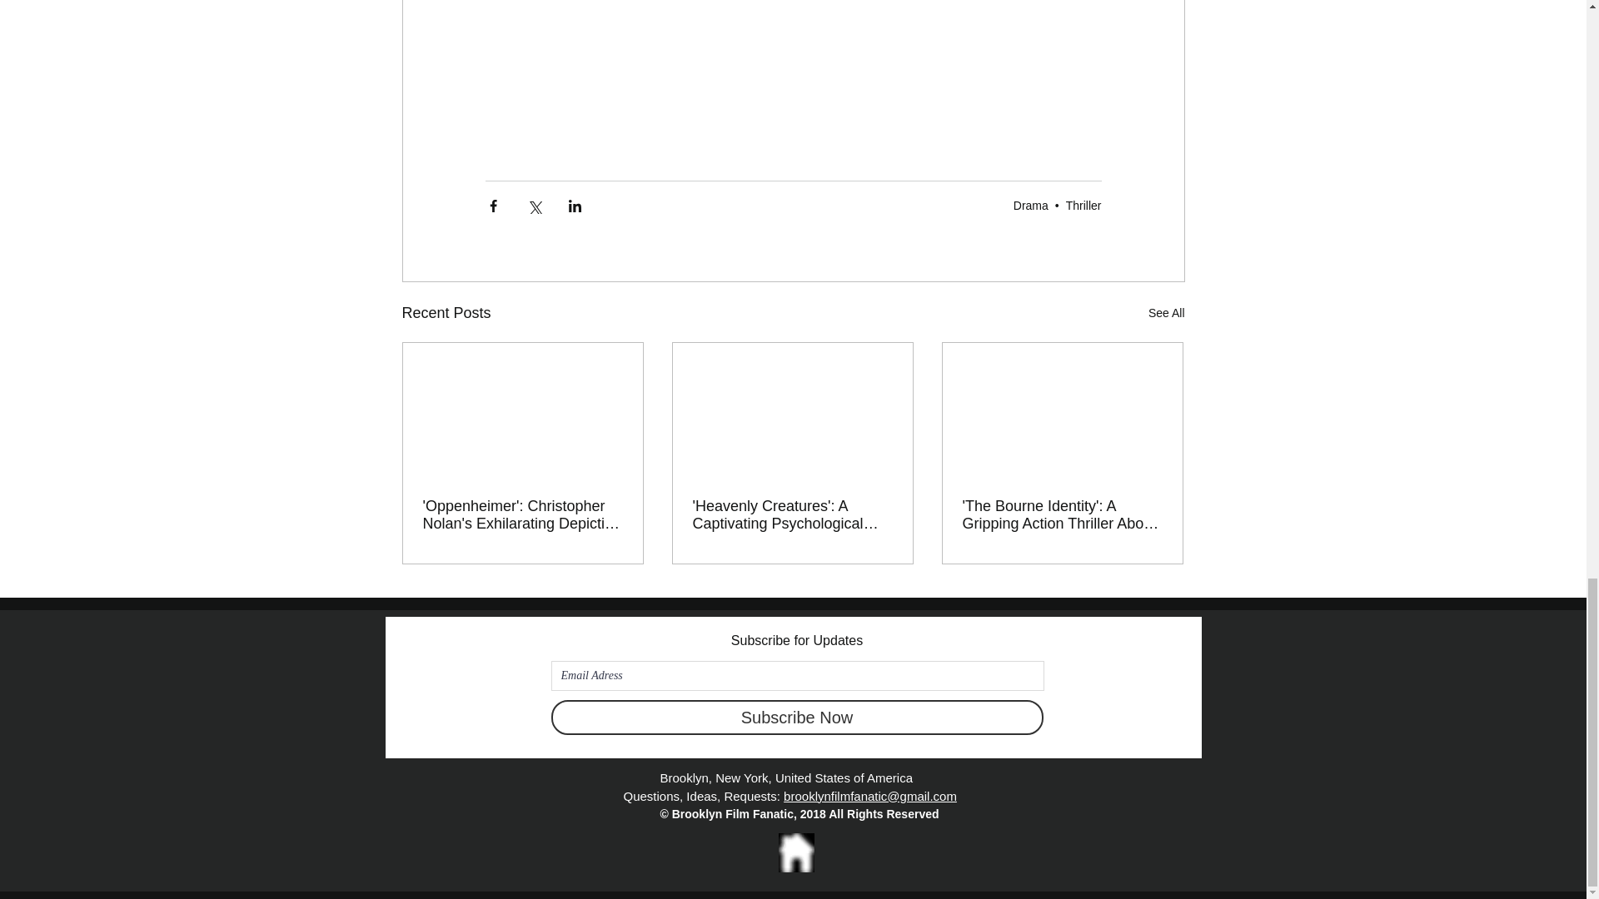  Describe the element at coordinates (1166, 313) in the screenshot. I see `See All` at that location.